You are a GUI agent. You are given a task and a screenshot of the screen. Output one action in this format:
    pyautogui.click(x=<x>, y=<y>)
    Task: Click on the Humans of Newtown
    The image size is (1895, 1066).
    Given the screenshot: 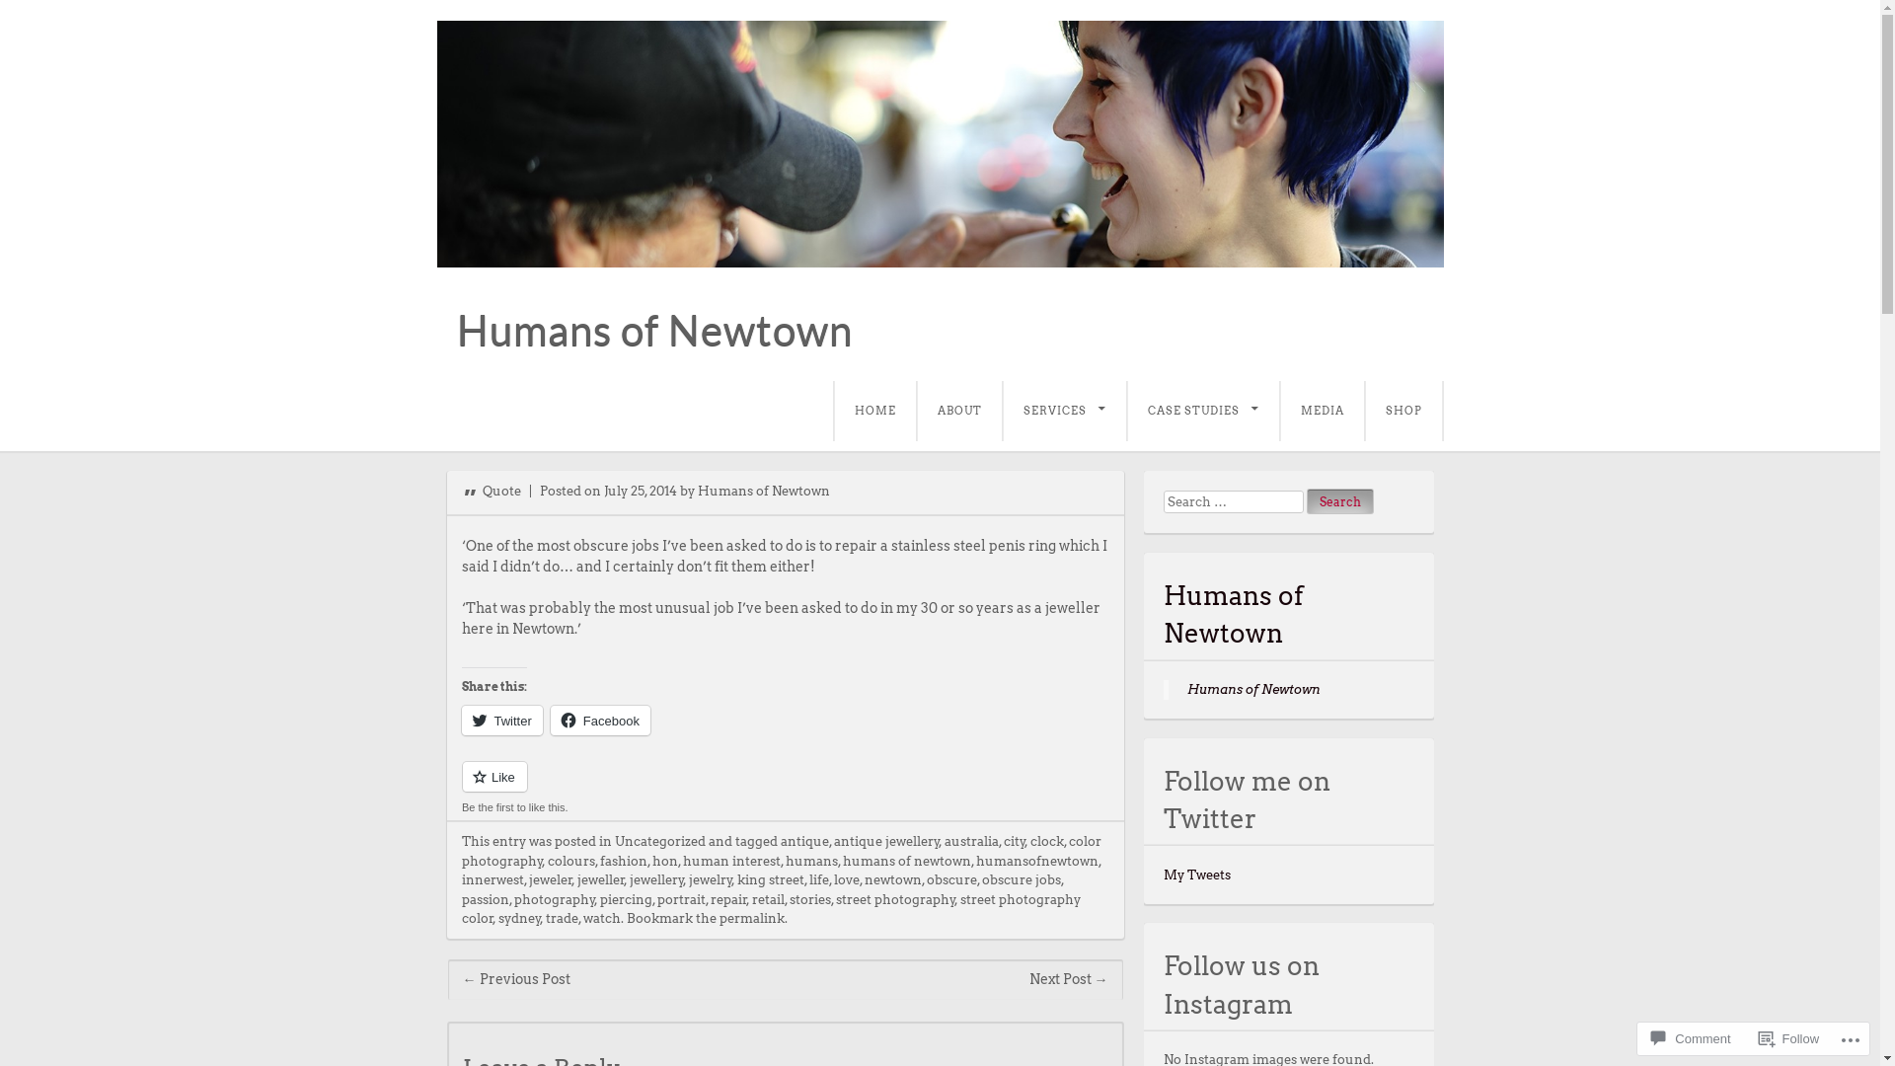 What is the action you would take?
    pyautogui.click(x=940, y=144)
    